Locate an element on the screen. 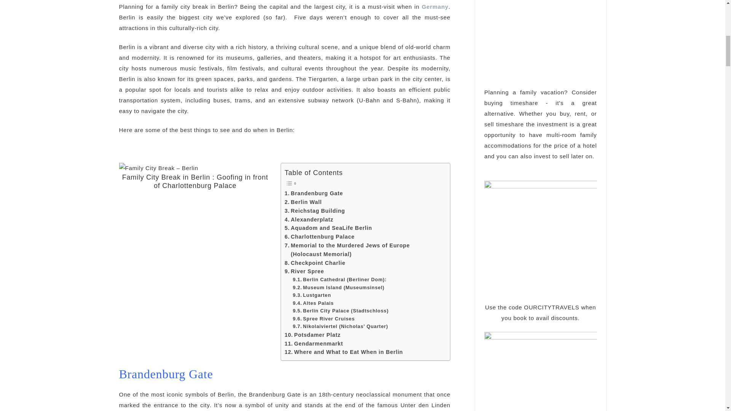  River Spree is located at coordinates (305, 271).